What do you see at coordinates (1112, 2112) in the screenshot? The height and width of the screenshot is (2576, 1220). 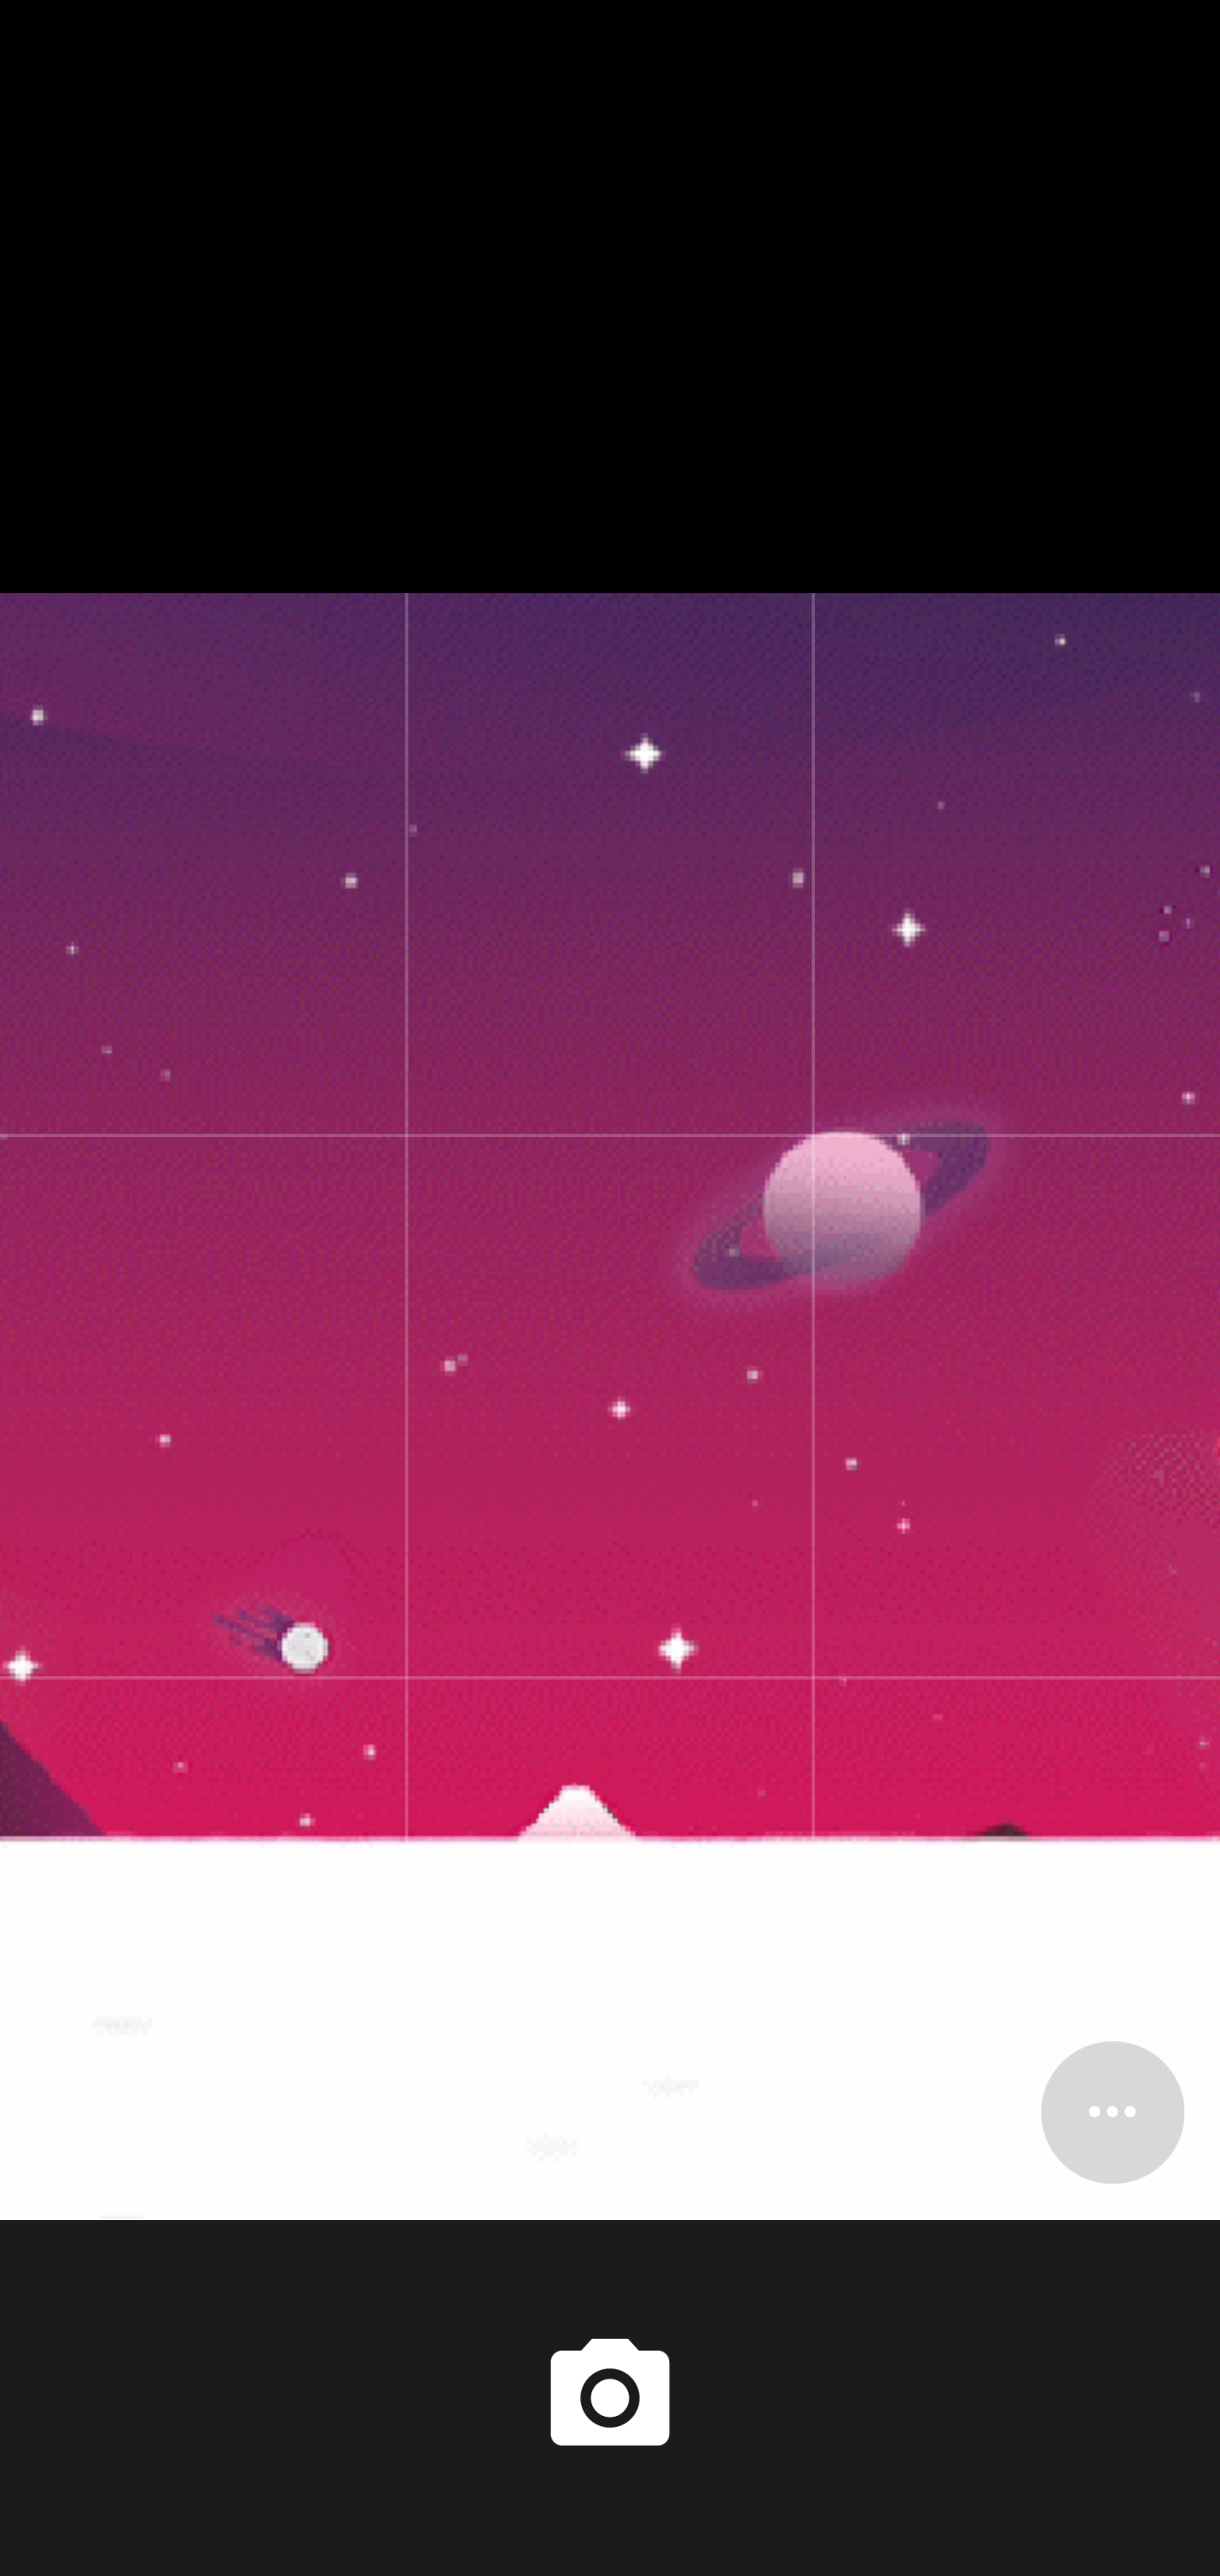 I see `Options` at bounding box center [1112, 2112].